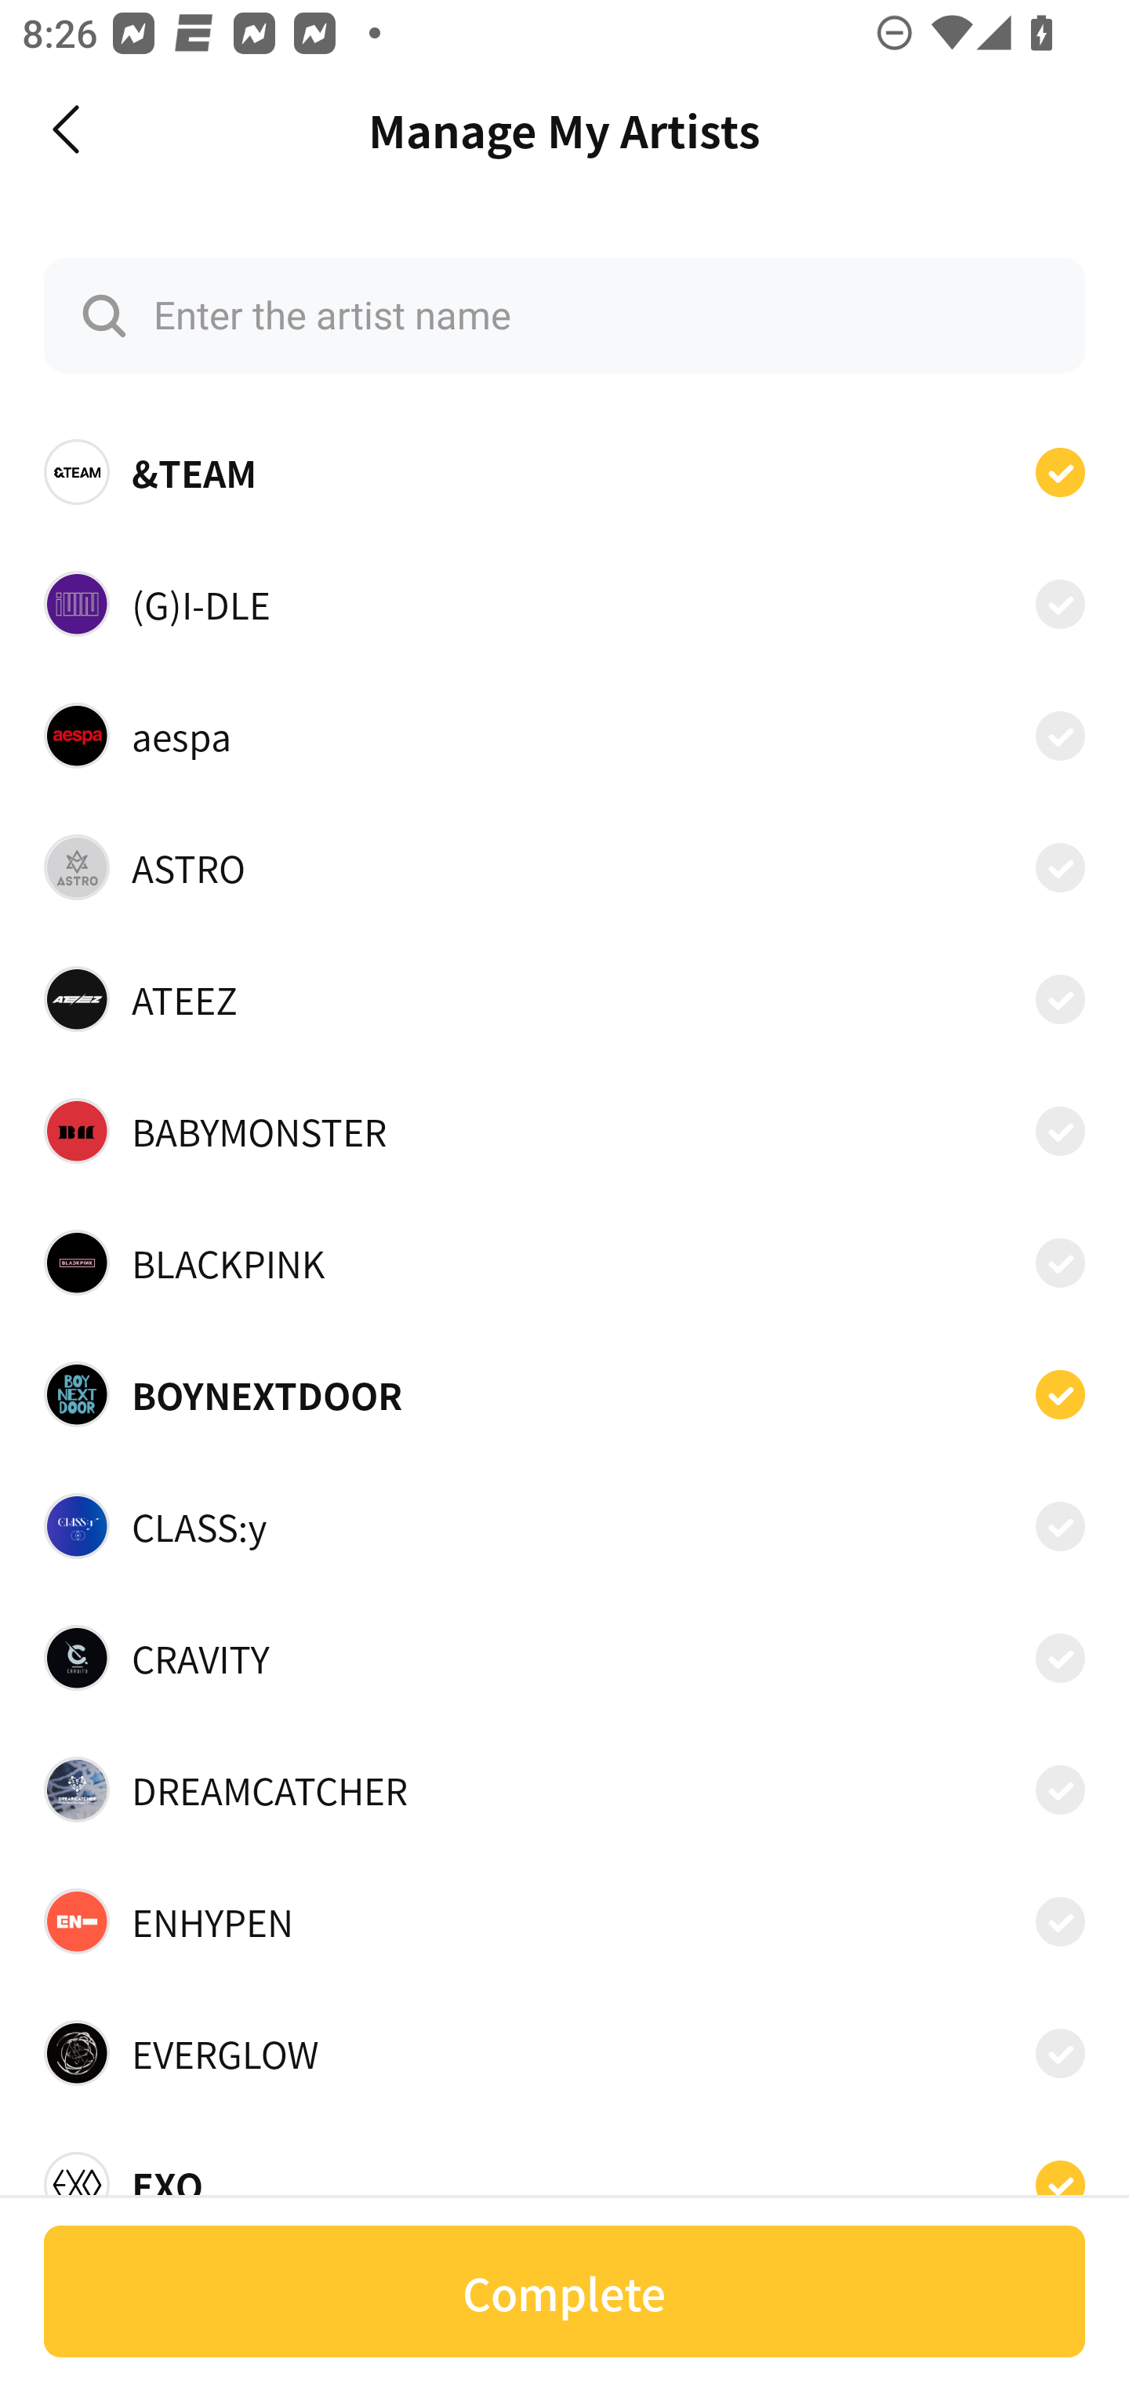  Describe the element at coordinates (564, 2175) in the screenshot. I see `EXO` at that location.